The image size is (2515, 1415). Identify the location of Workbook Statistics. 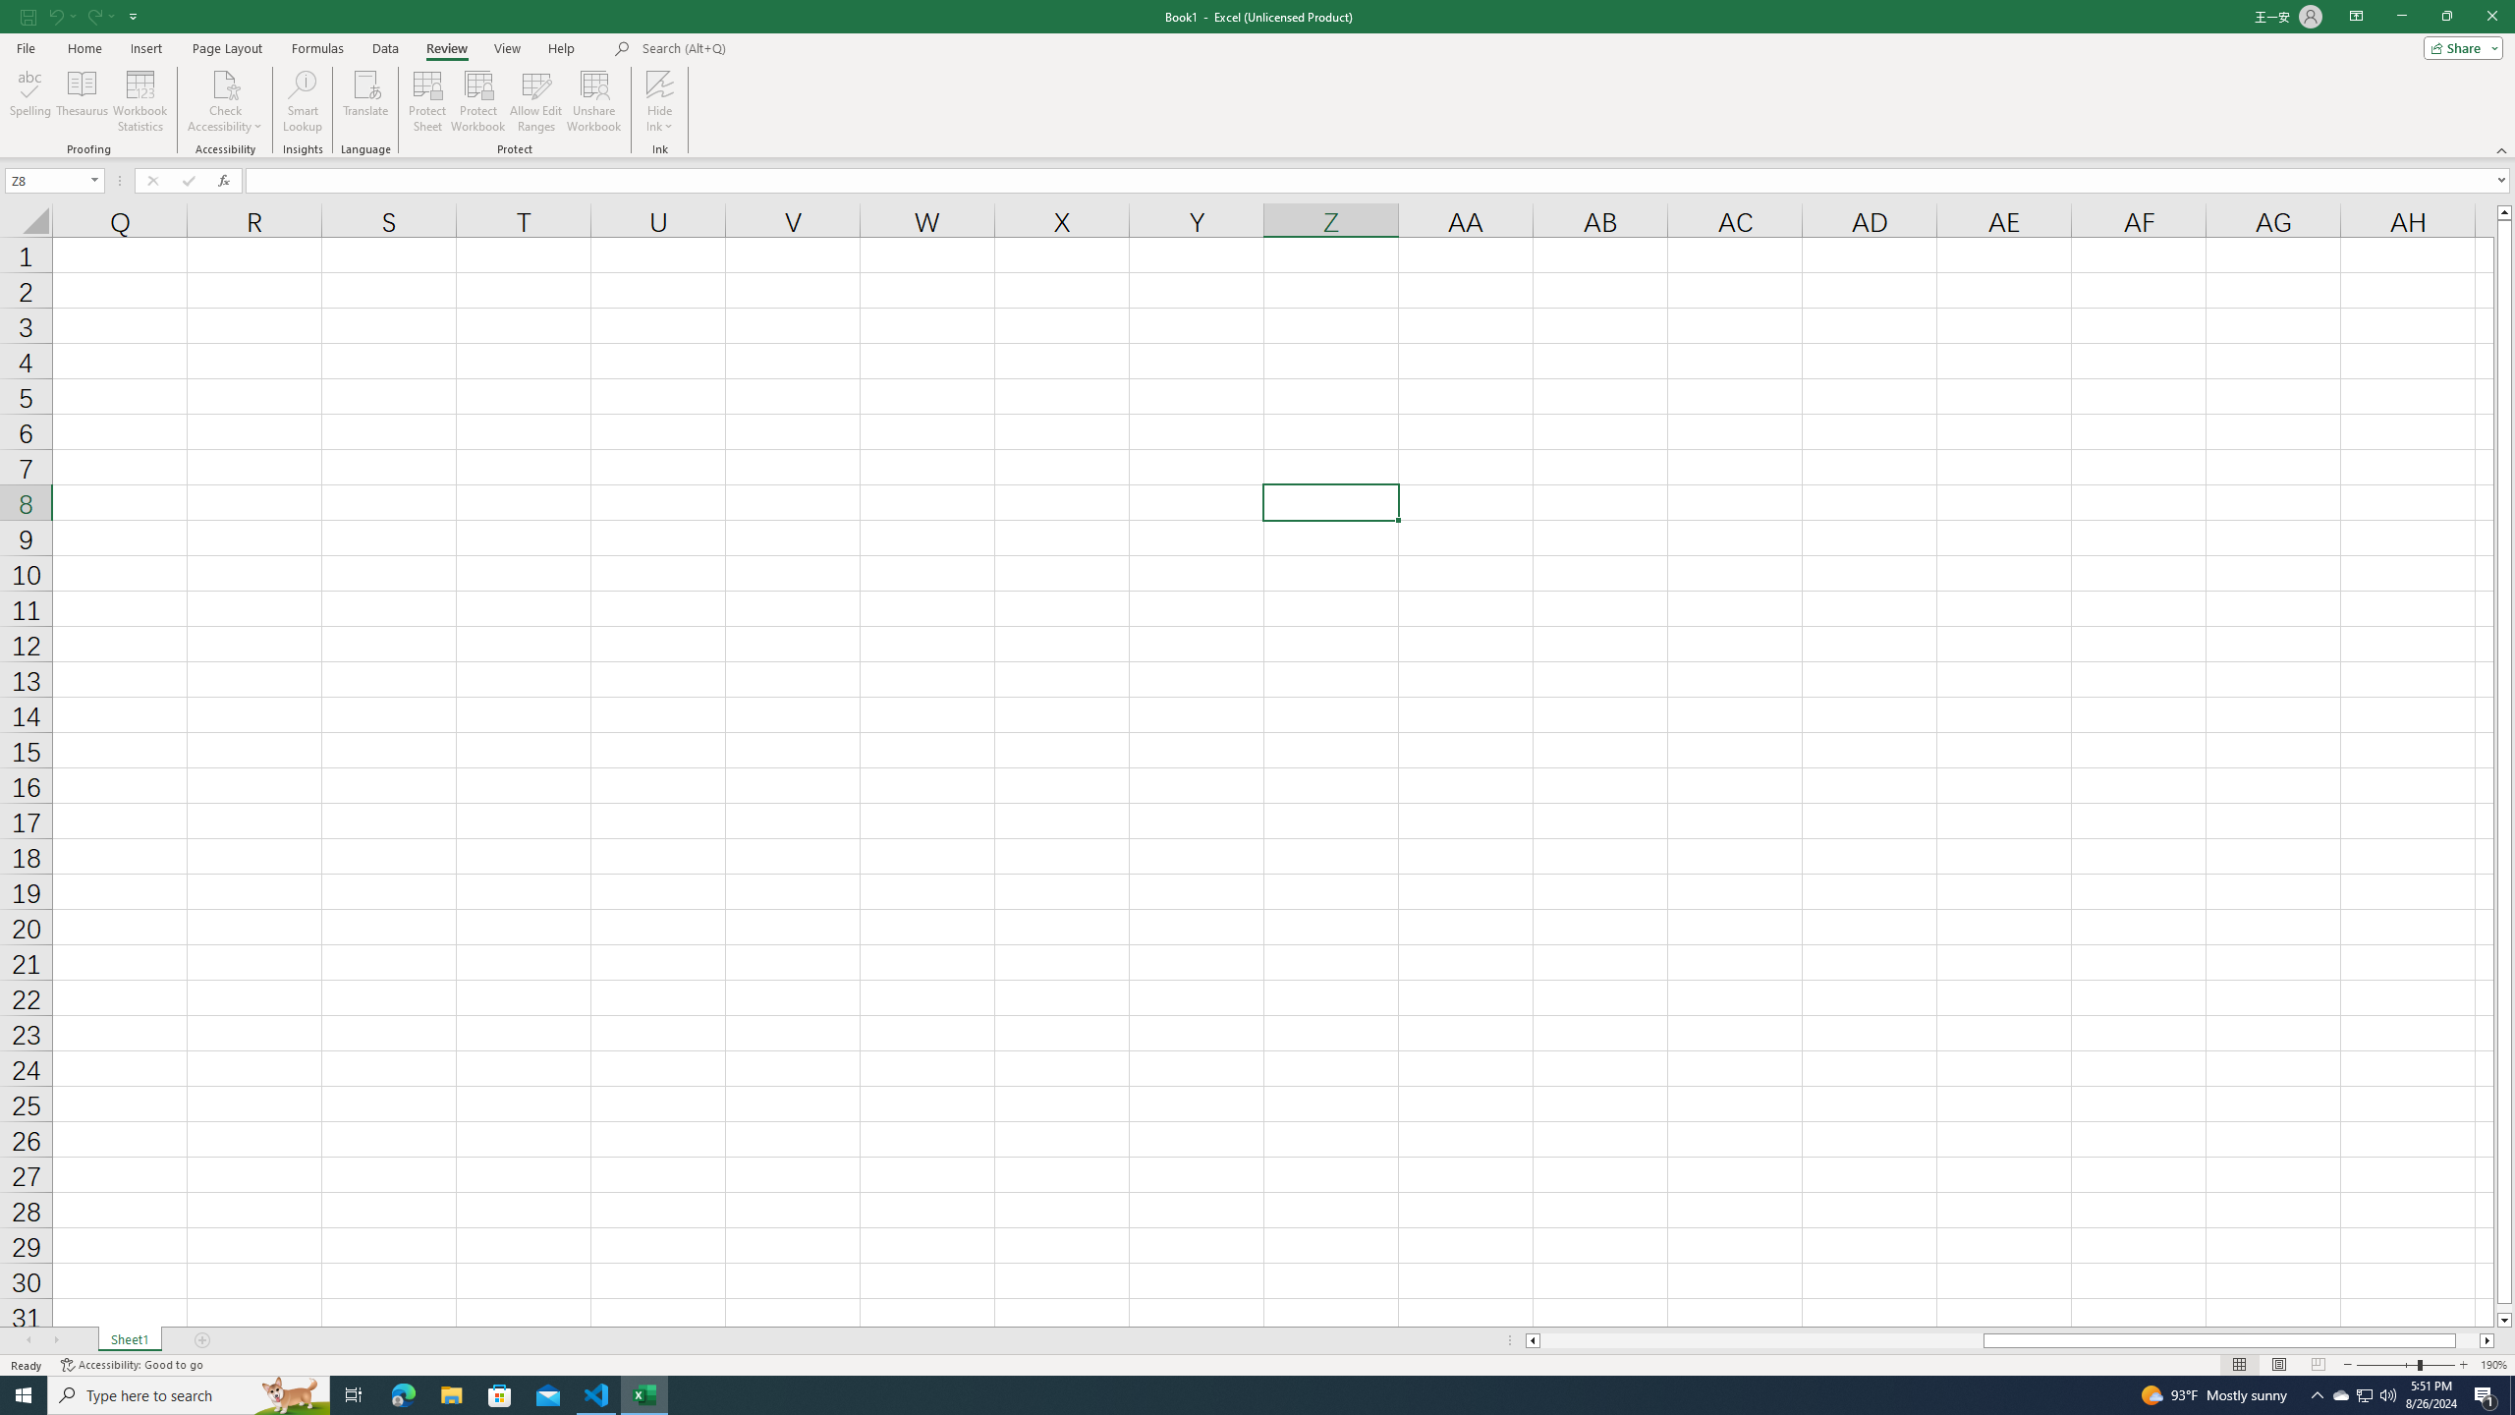
(140, 101).